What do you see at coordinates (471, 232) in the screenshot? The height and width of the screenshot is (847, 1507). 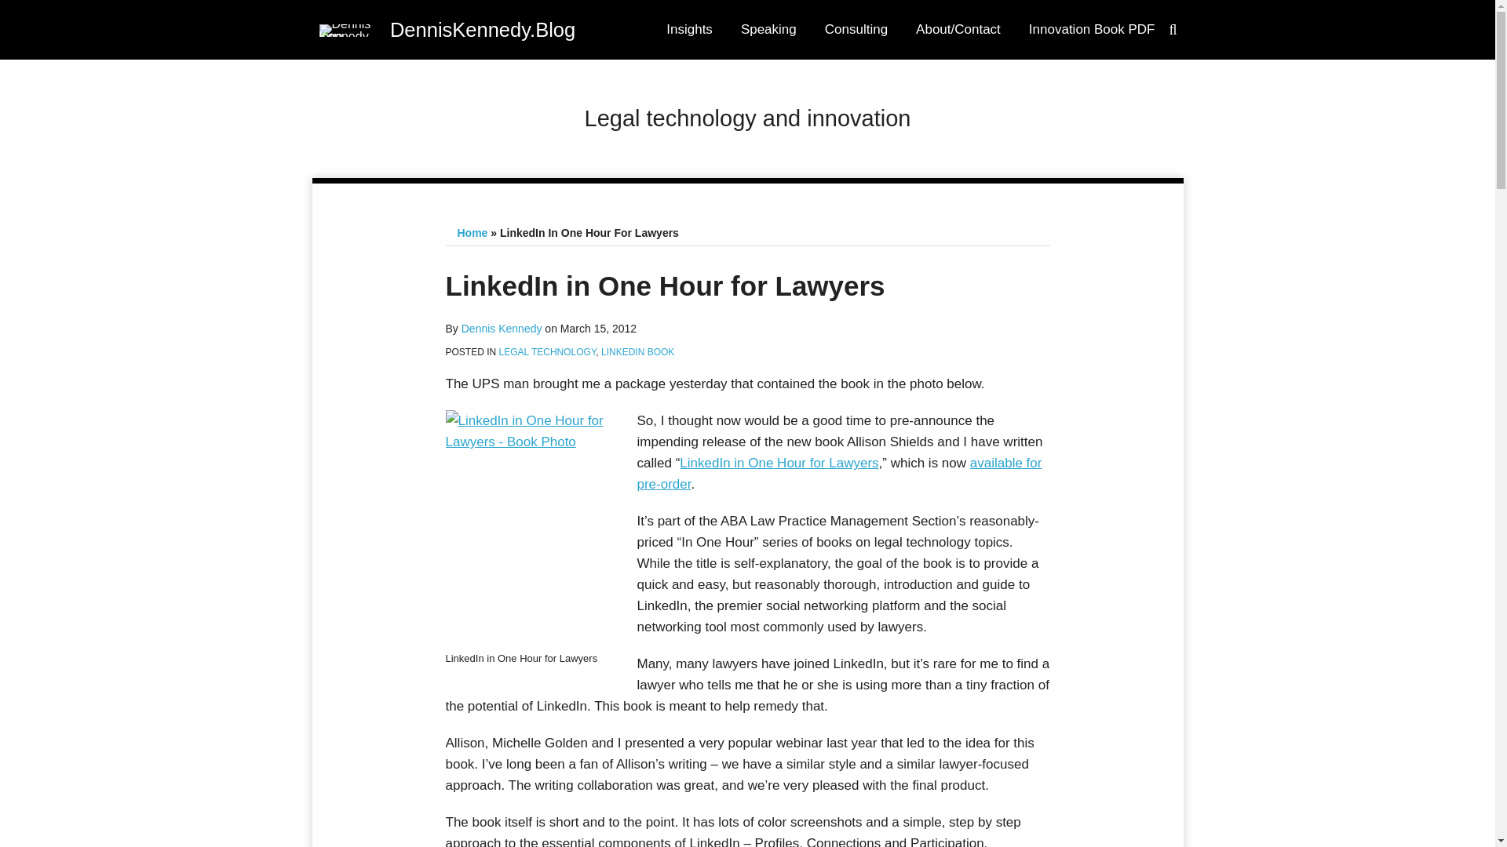 I see `Home` at bounding box center [471, 232].